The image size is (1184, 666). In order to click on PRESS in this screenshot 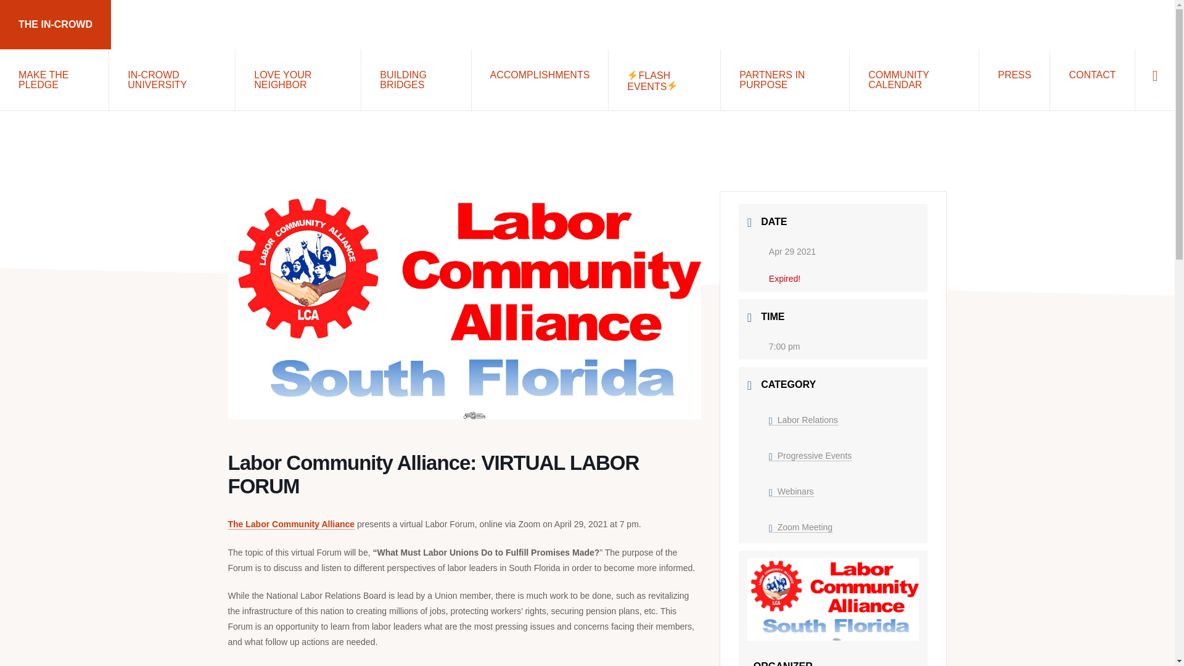, I will do `click(1014, 73)`.